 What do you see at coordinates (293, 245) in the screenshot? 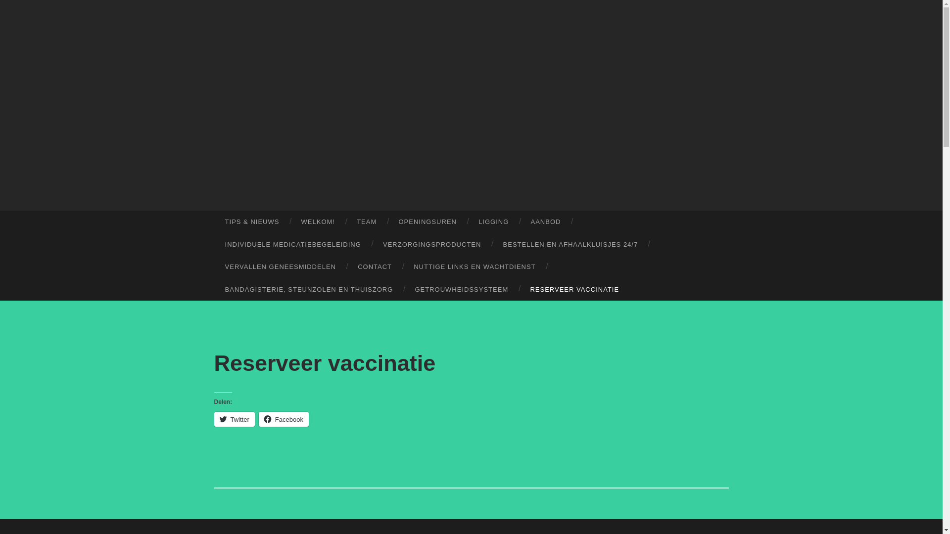
I see `INDIVIDUELE MEDICATIEBEGELEIDING` at bounding box center [293, 245].